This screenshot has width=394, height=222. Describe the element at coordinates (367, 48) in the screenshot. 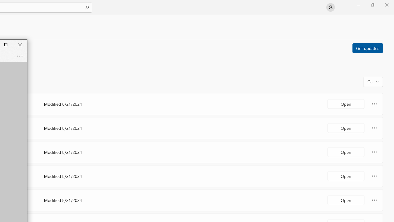

I see `Get updates` at that location.